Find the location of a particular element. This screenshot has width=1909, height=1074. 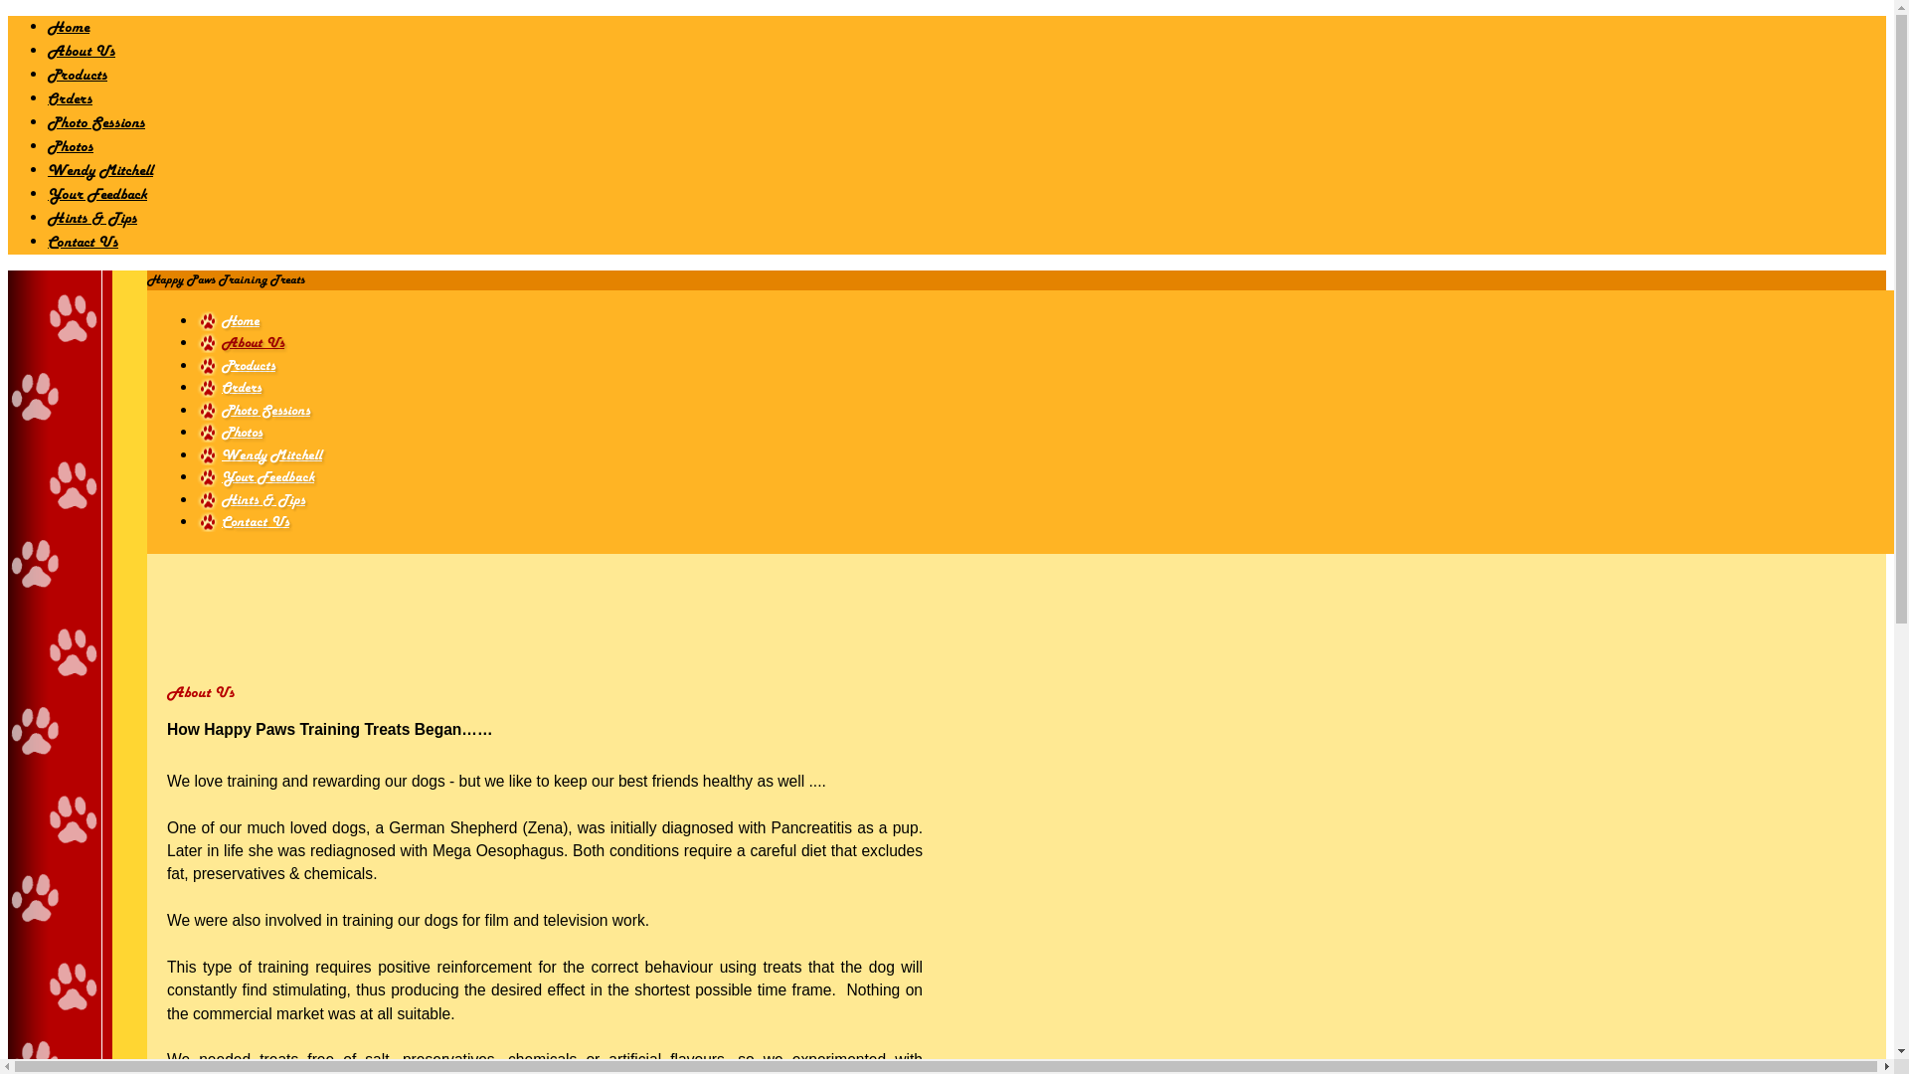

Wendy Mitchell is located at coordinates (260, 455).